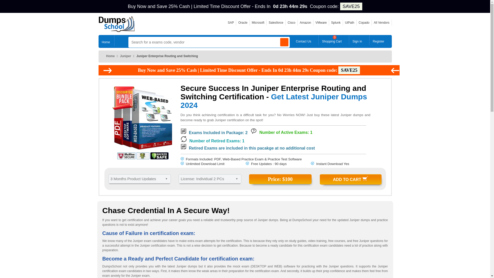  Describe the element at coordinates (349, 23) in the screenshot. I see `Splunk` at that location.